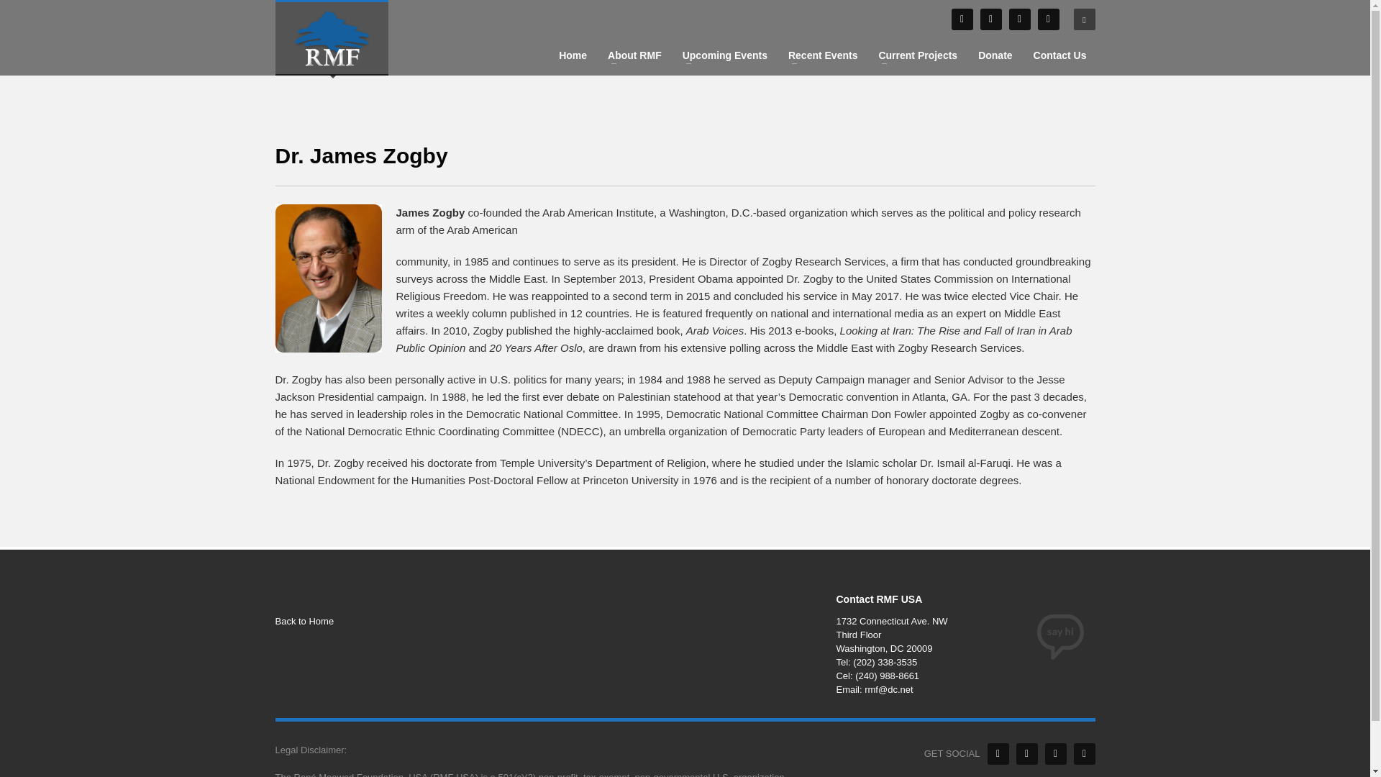  Describe the element at coordinates (990, 19) in the screenshot. I see `twitter` at that location.